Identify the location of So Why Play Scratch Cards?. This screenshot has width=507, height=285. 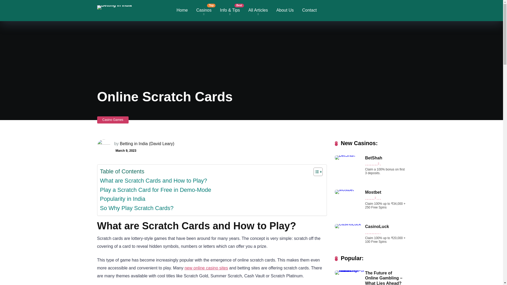
(137, 208).